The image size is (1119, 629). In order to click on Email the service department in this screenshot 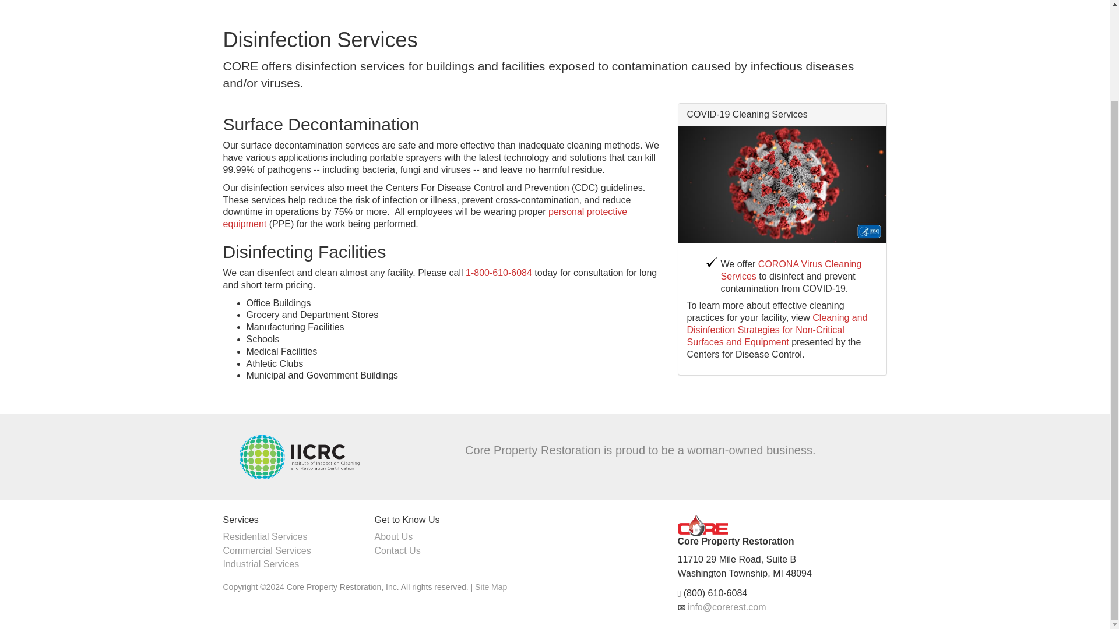, I will do `click(727, 607)`.